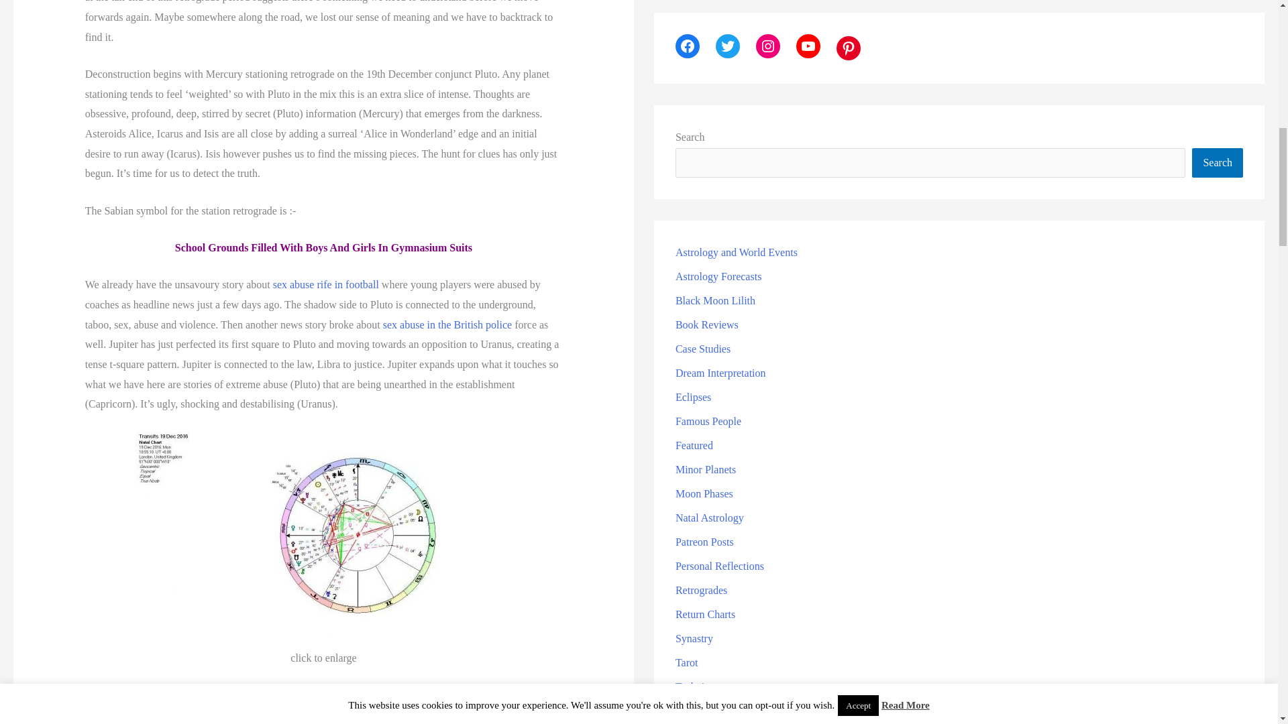 The width and height of the screenshot is (1288, 724). Describe the element at coordinates (447, 324) in the screenshot. I see `sex abuse in the British police` at that location.